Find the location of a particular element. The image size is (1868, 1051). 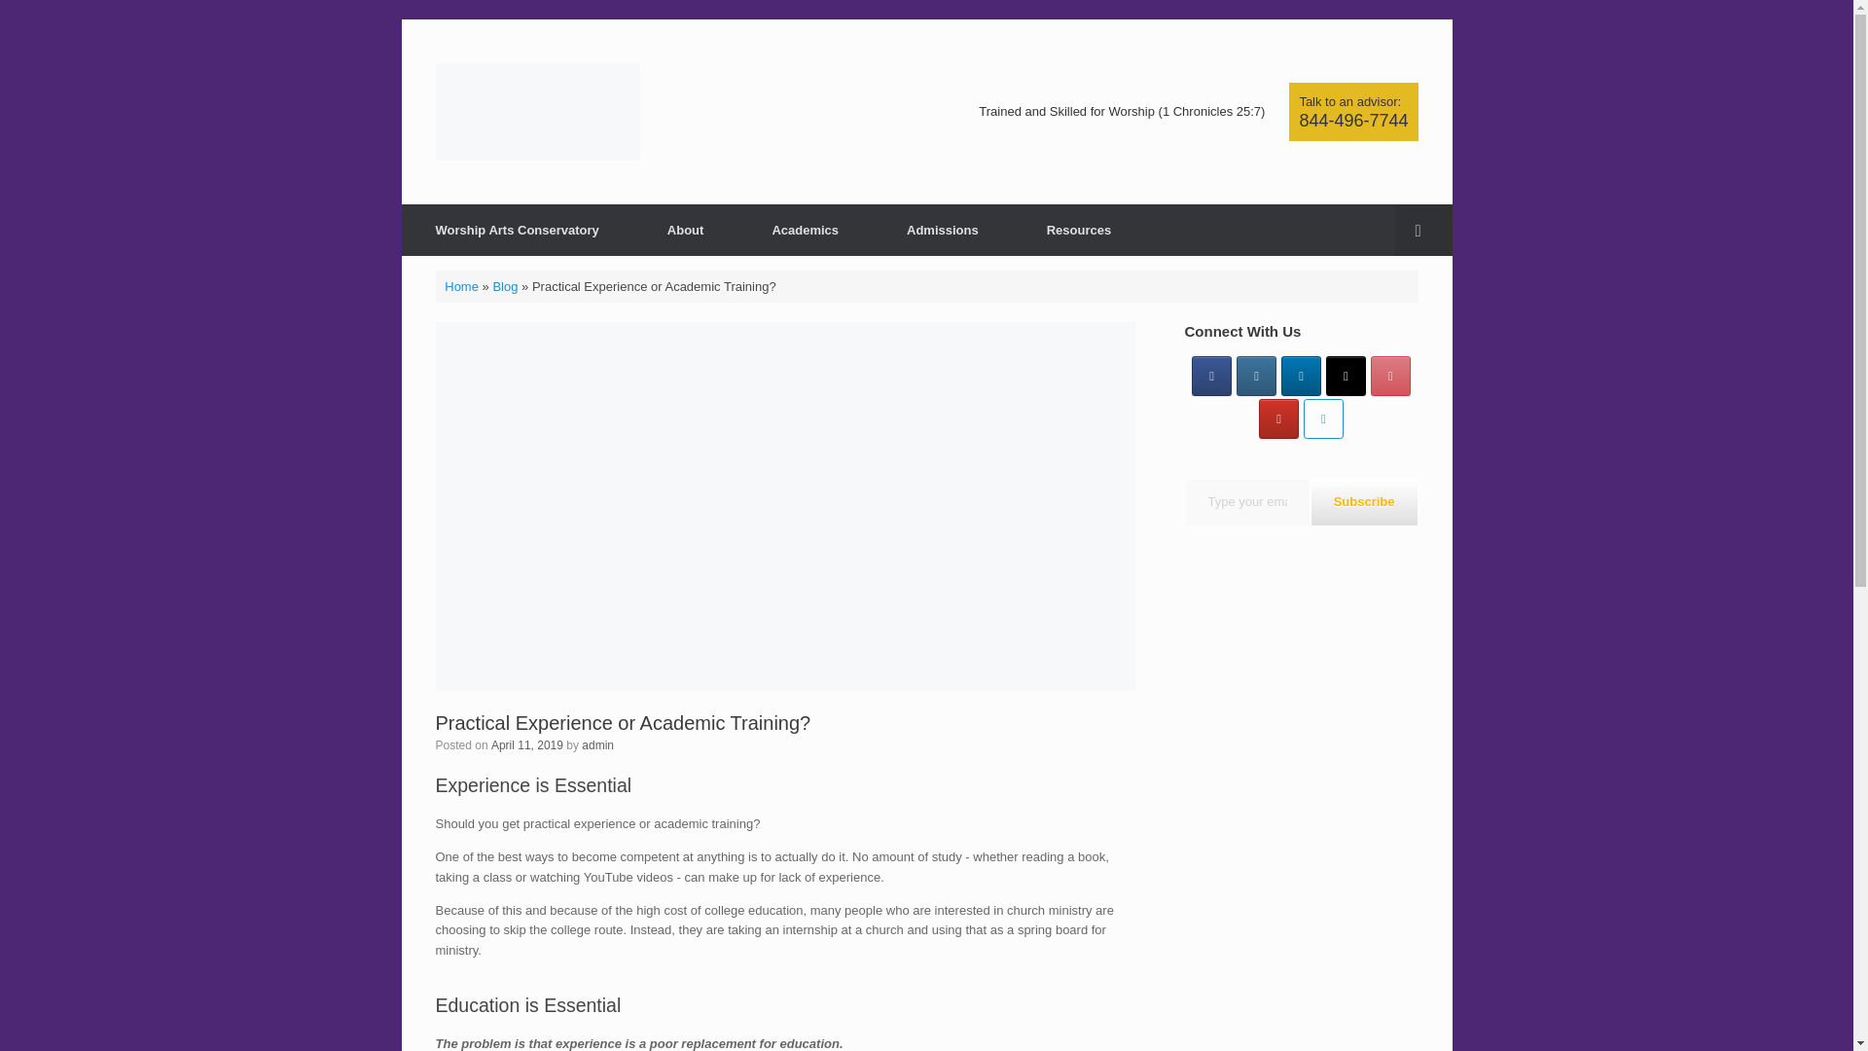

View all posts by admin is located at coordinates (597, 745).